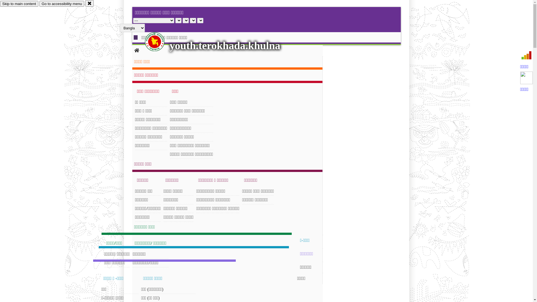 This screenshot has height=302, width=537. Describe the element at coordinates (19, 4) in the screenshot. I see `Skip to main content` at that location.